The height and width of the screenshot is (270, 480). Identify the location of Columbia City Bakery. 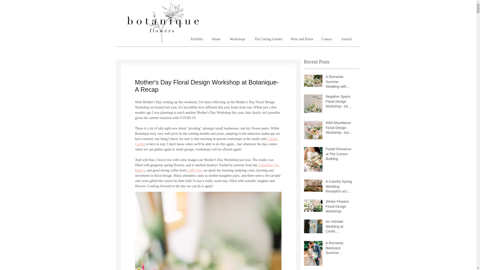
(207, 168).